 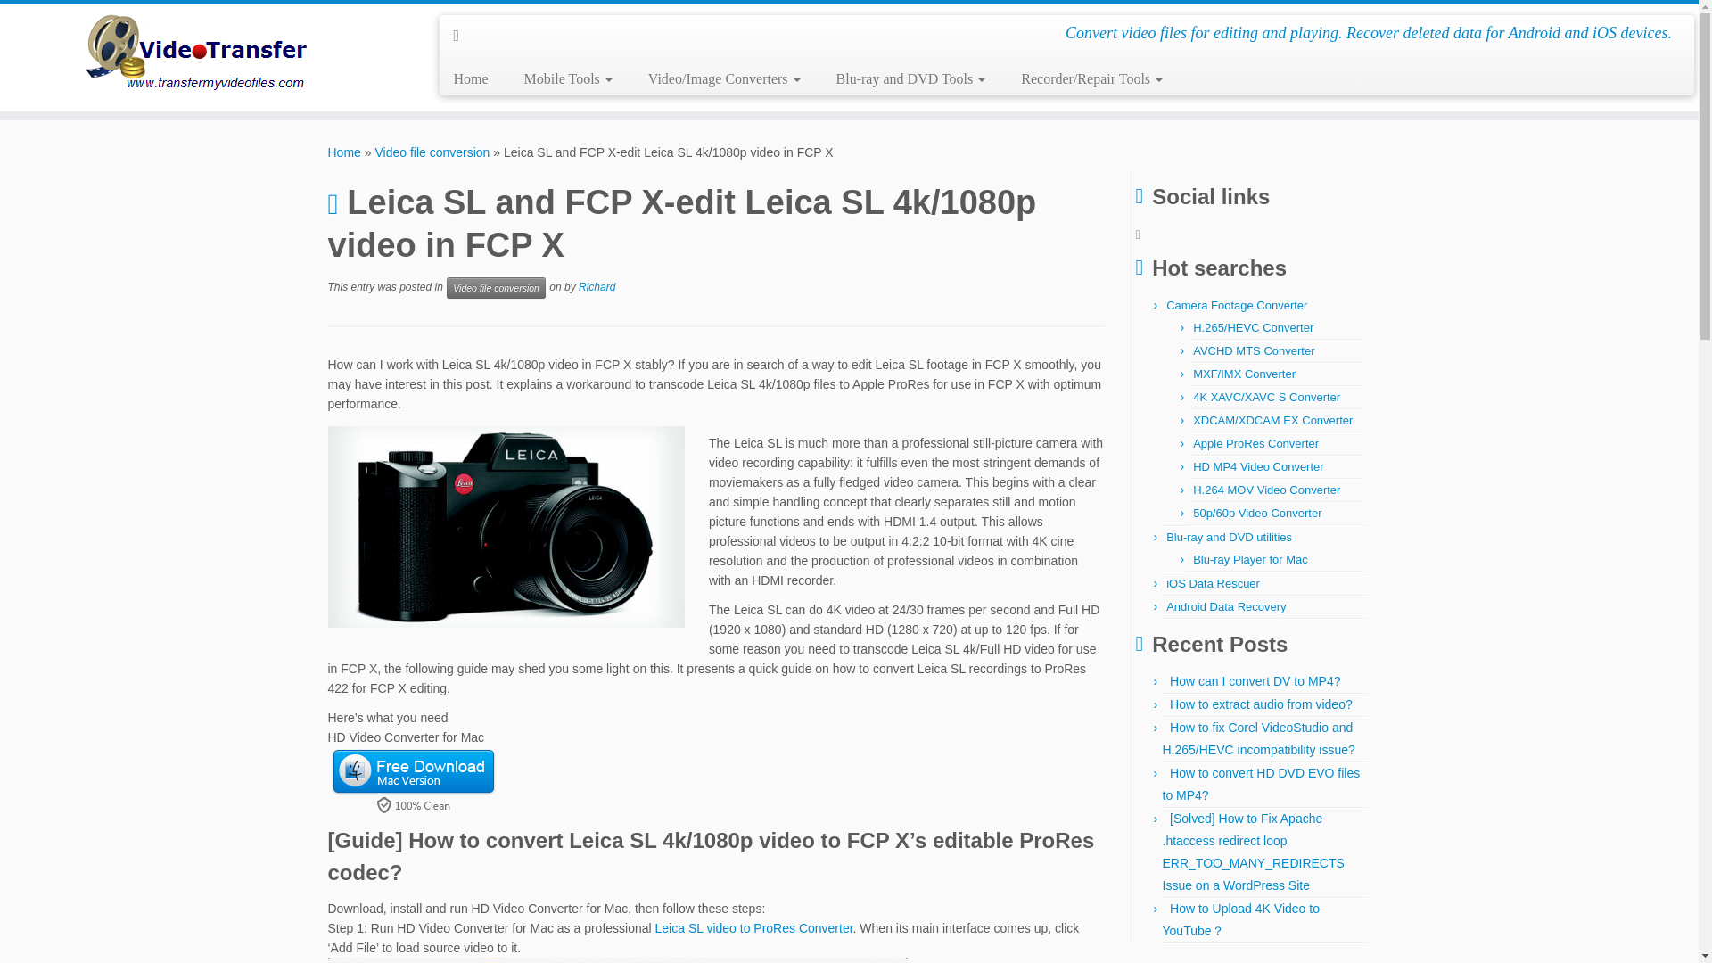 I want to click on Home, so click(x=344, y=152).